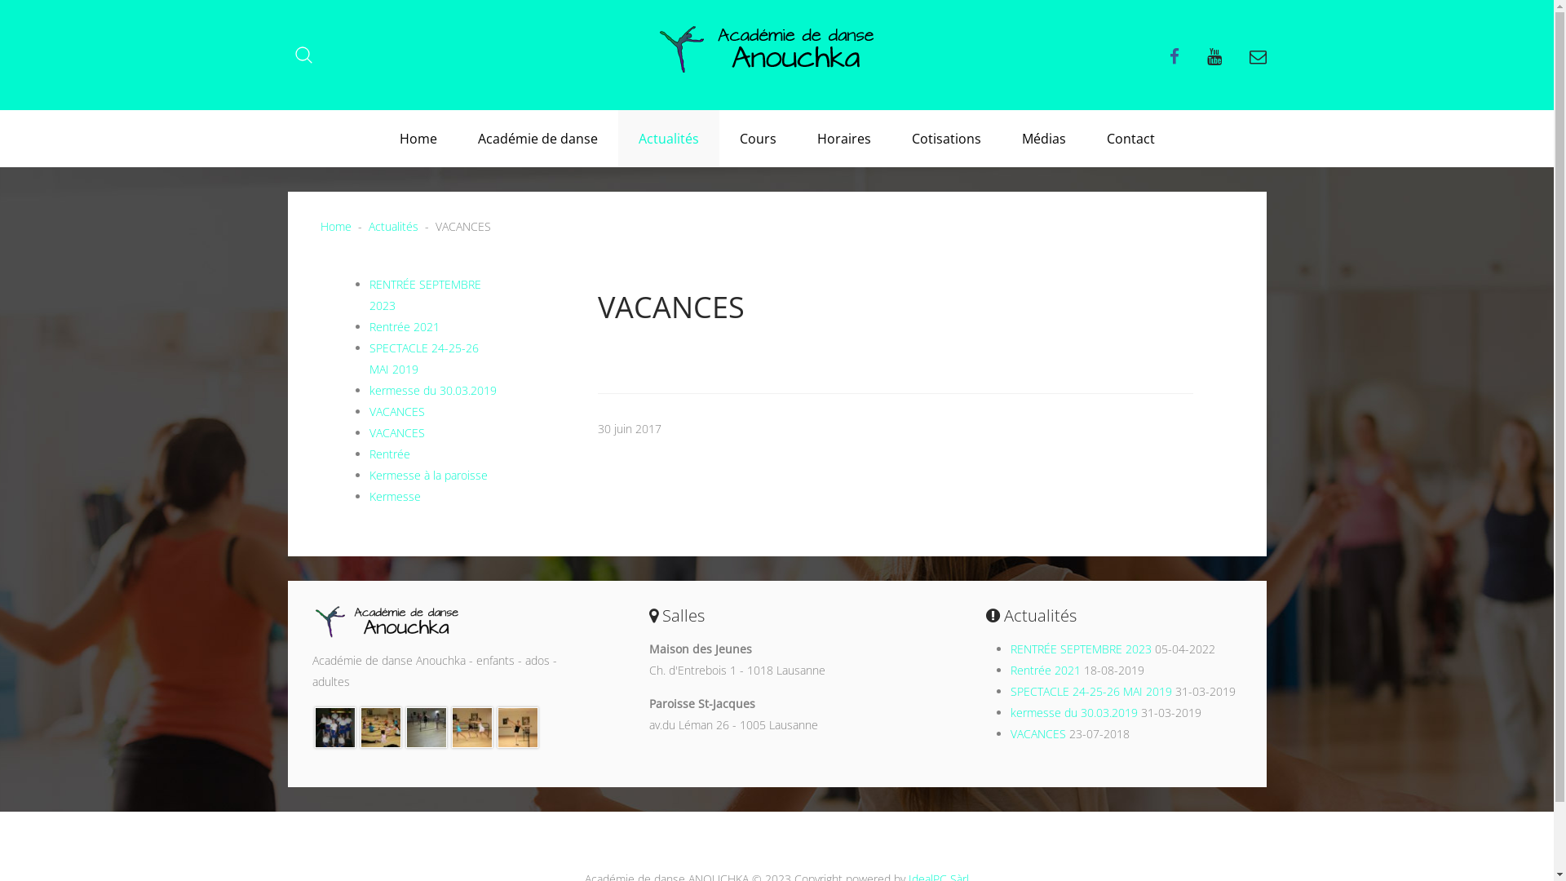 This screenshot has width=1566, height=881. Describe the element at coordinates (427, 726) in the screenshot. I see `20170915_182031` at that location.